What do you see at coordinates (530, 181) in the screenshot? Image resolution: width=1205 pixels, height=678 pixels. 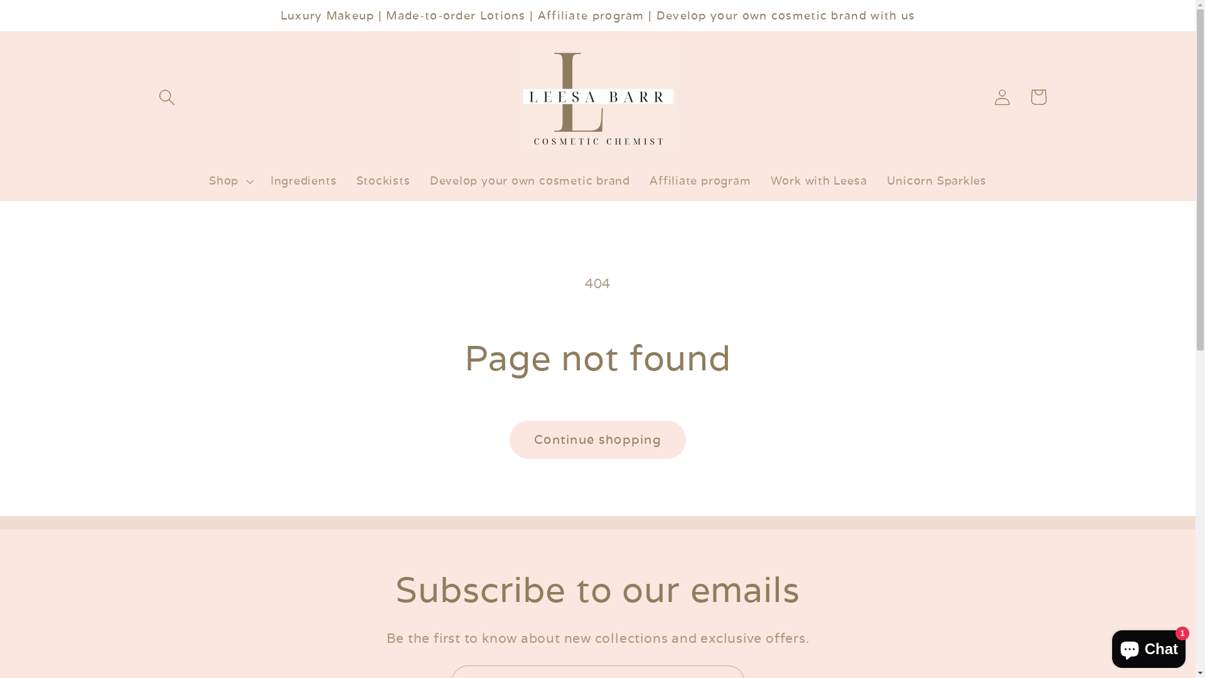 I see `Develop your own cosmetic brand` at bounding box center [530, 181].